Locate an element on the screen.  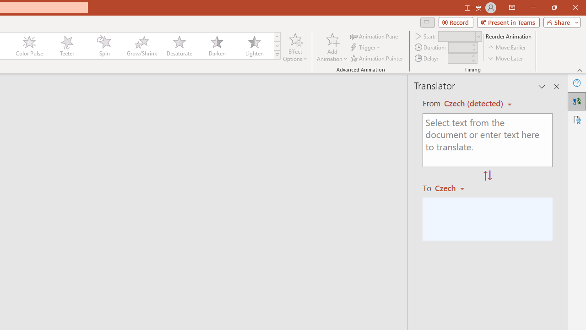
Move Later is located at coordinates (506, 58).